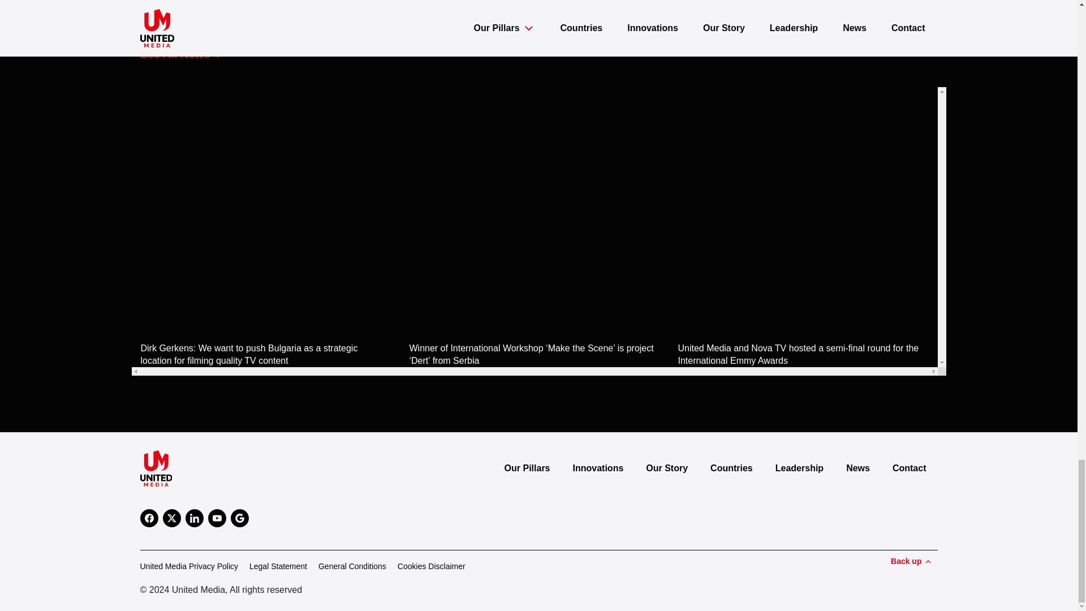  Describe the element at coordinates (910, 468) in the screenshot. I see `Contact` at that location.